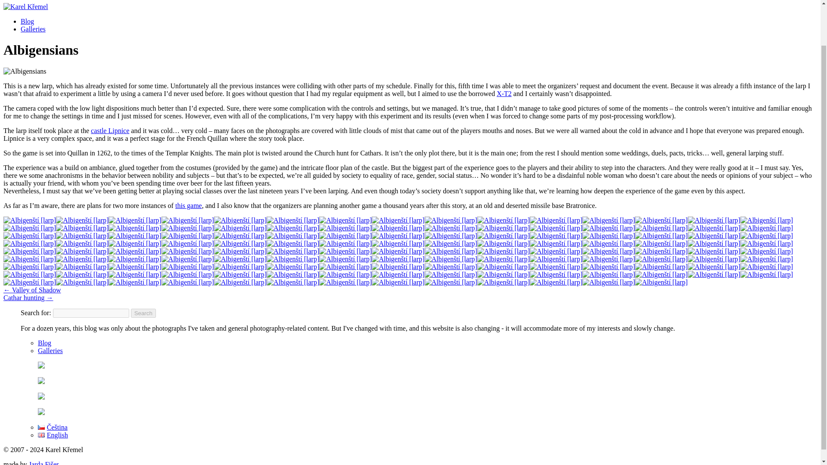 The width and height of the screenshot is (827, 465). Describe the element at coordinates (189, 205) in the screenshot. I see `this game` at that location.